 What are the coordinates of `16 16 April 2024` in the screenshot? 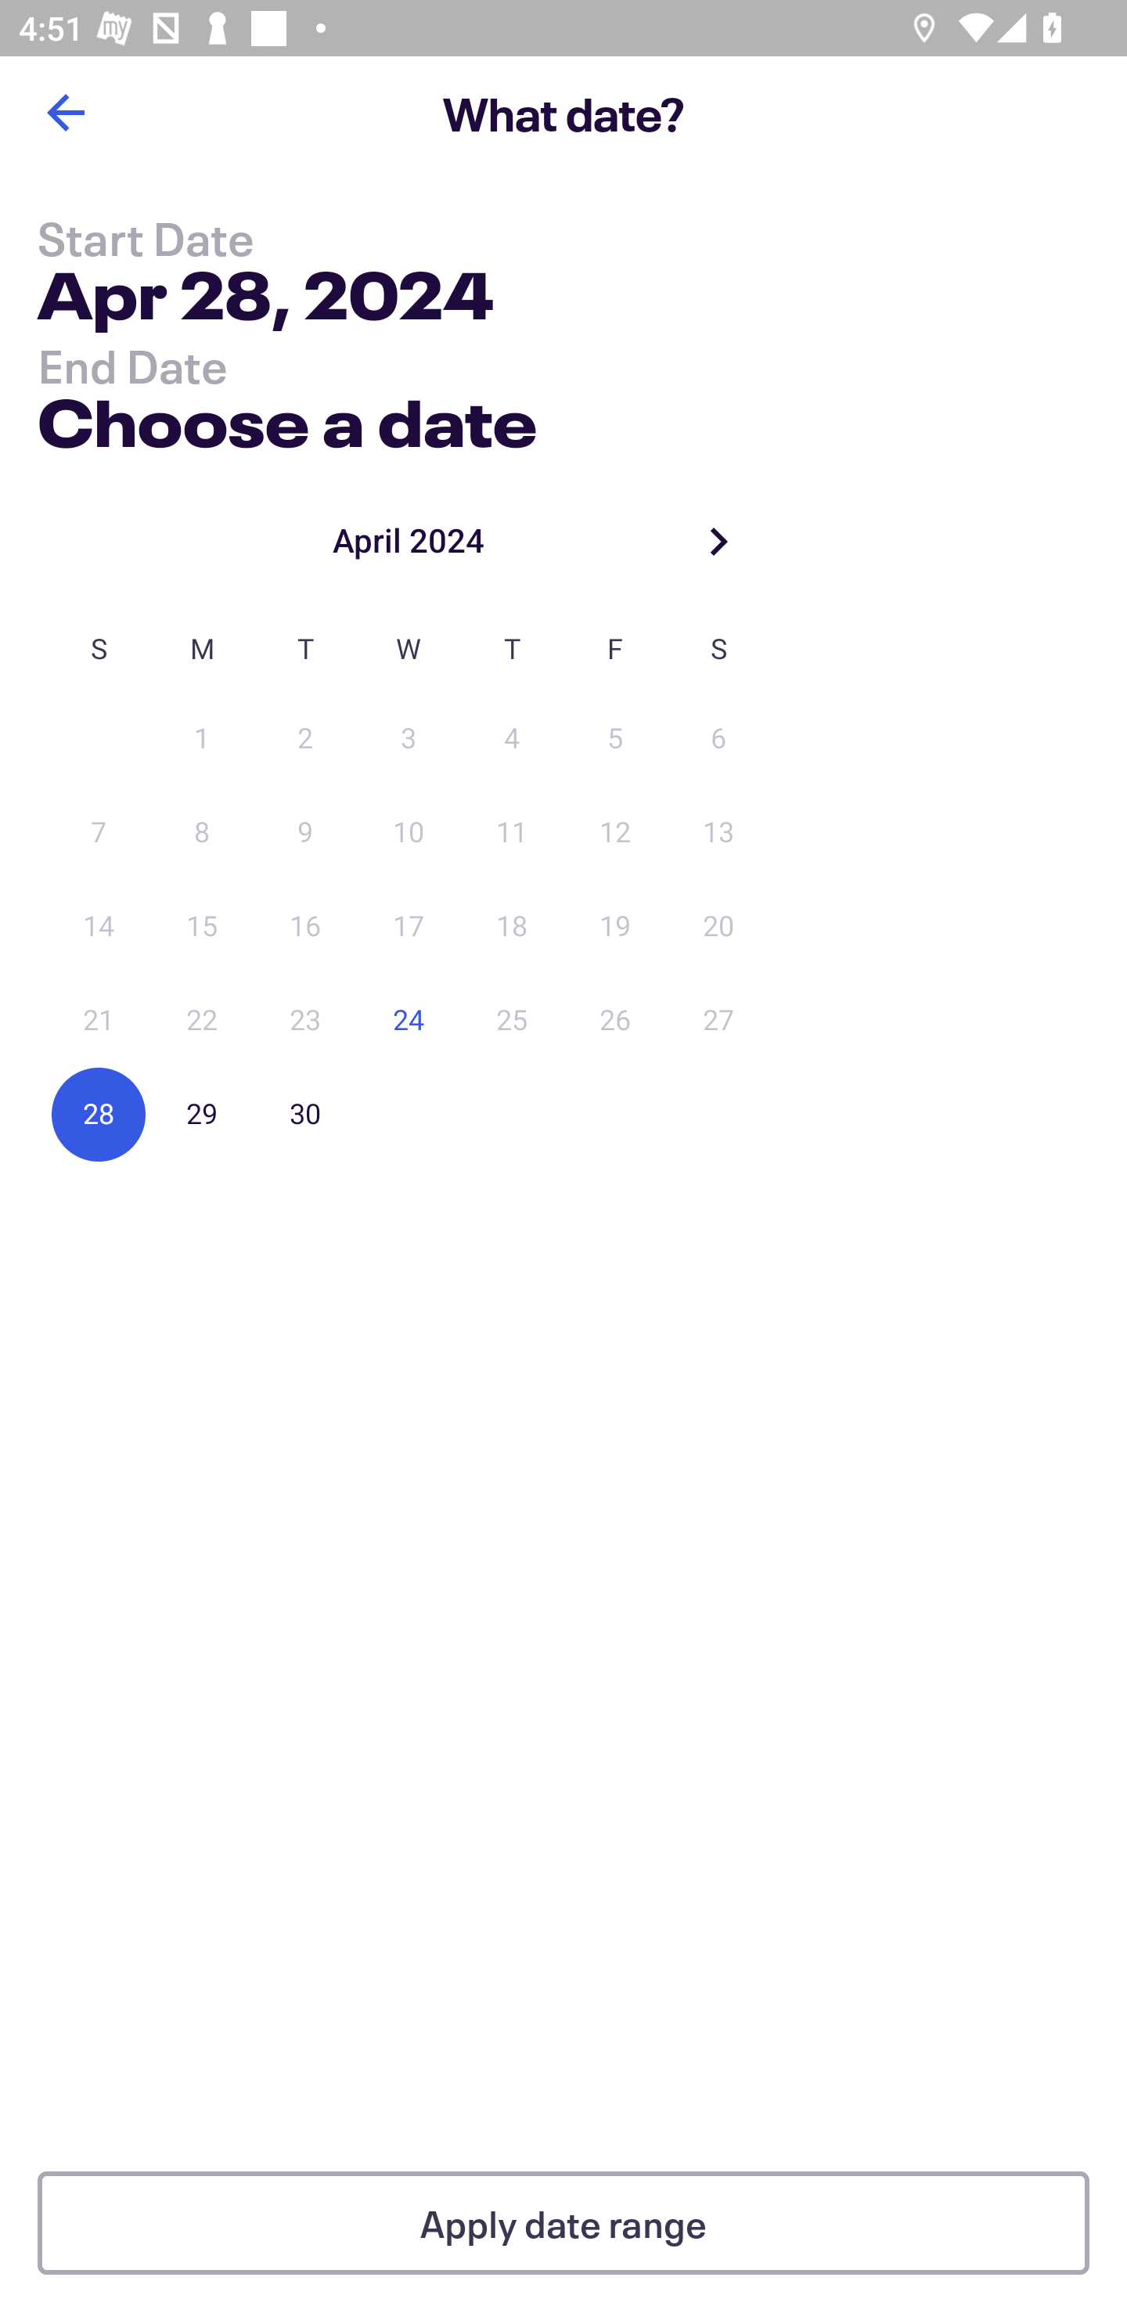 It's located at (305, 927).